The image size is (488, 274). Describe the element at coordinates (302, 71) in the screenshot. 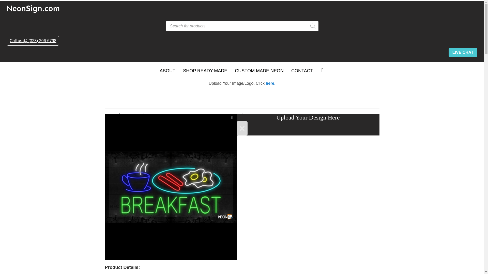

I see `CONTACT` at that location.